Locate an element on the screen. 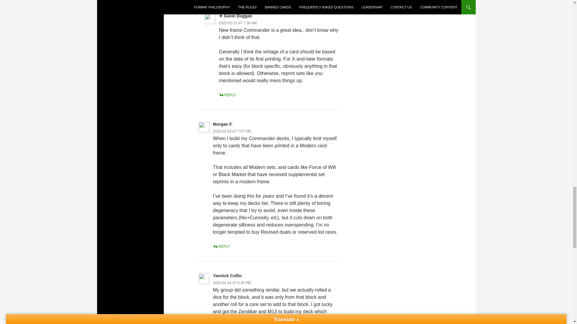  2020-03-03 AT 7:57 PM is located at coordinates (232, 131).